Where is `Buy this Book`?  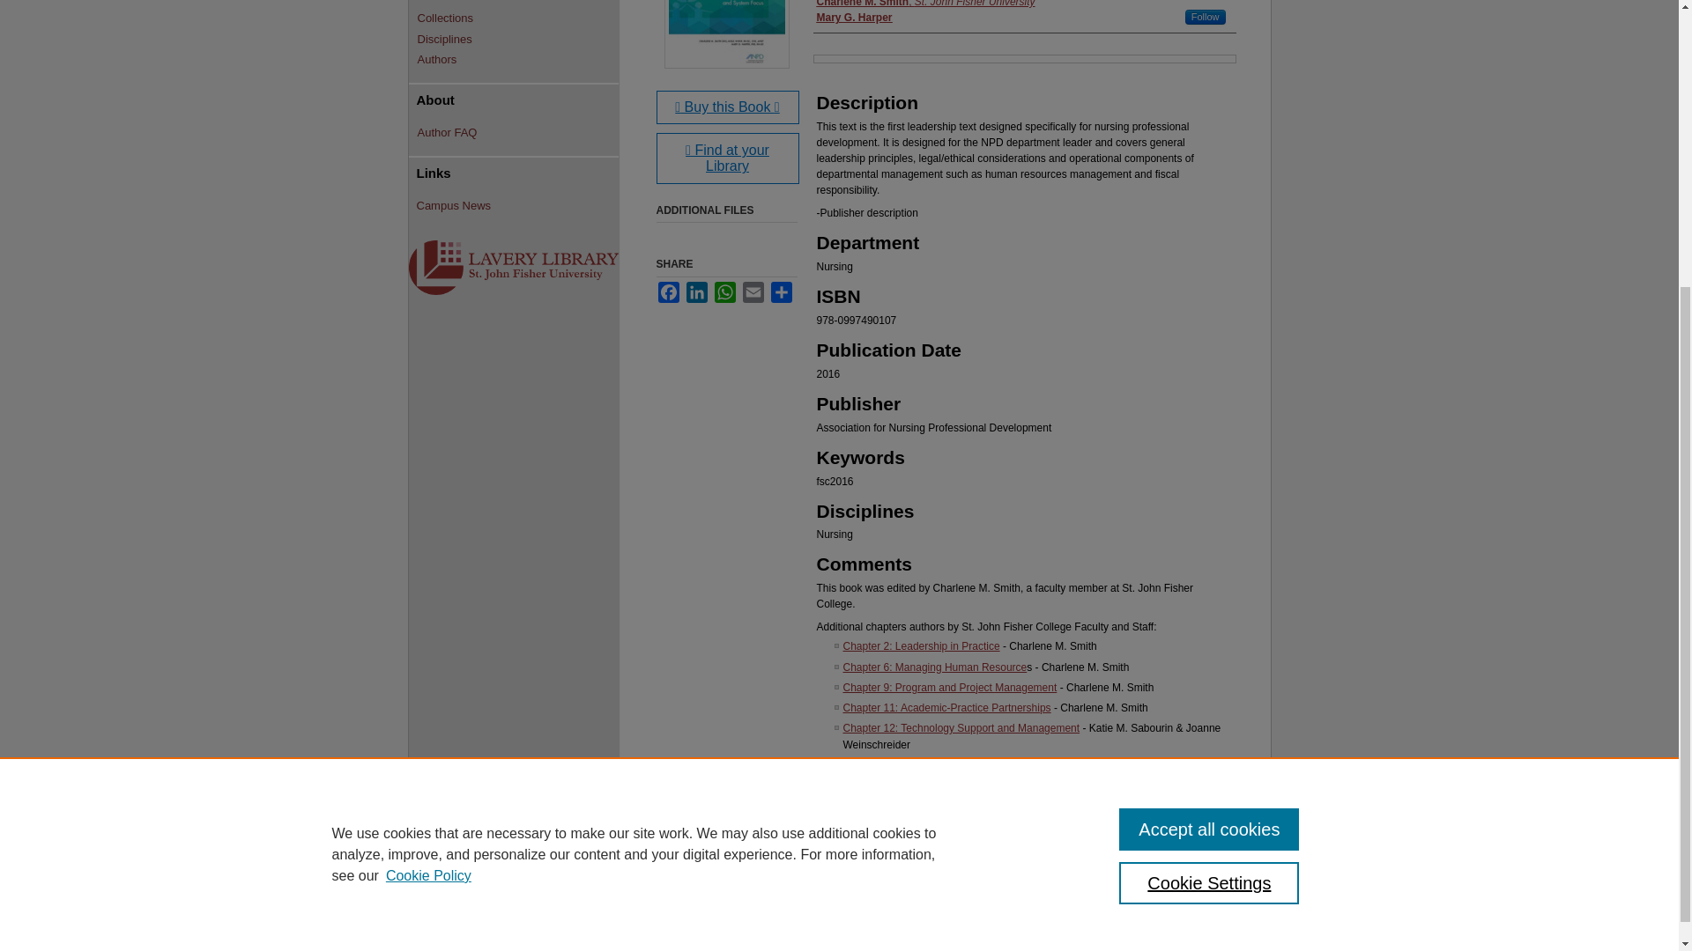 Buy this Book is located at coordinates (727, 107).